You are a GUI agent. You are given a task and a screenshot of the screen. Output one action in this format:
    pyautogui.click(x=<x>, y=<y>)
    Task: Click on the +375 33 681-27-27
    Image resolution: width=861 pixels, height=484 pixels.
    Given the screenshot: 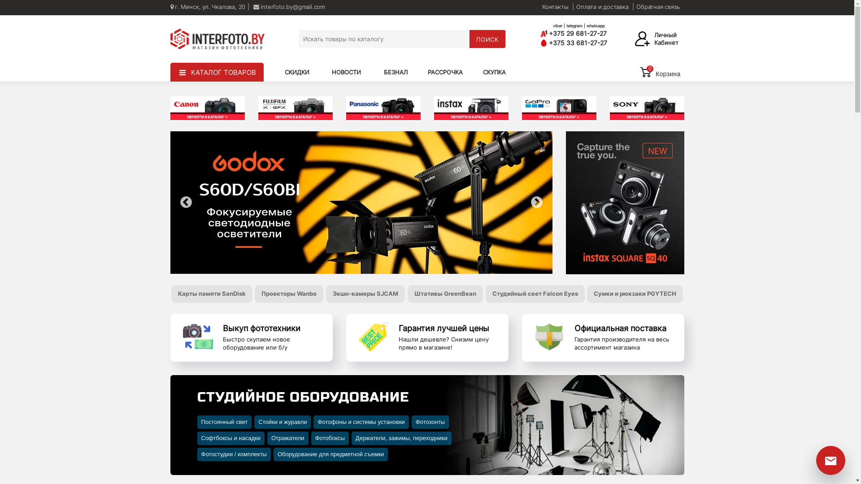 What is the action you would take?
    pyautogui.click(x=574, y=43)
    